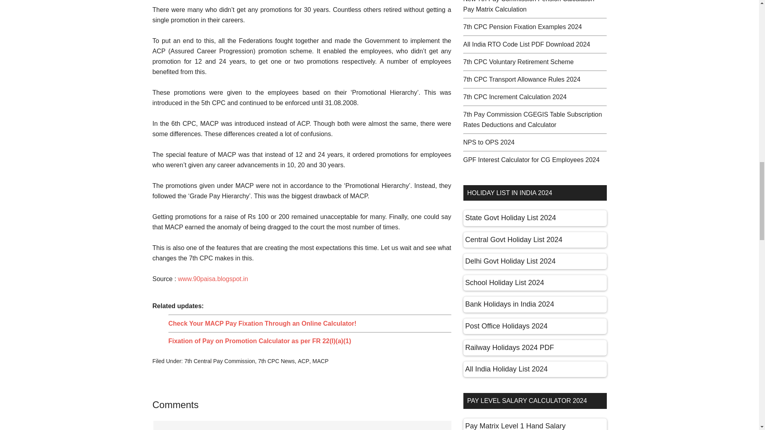 This screenshot has height=430, width=765. What do you see at coordinates (277, 361) in the screenshot?
I see `7th CPC News` at bounding box center [277, 361].